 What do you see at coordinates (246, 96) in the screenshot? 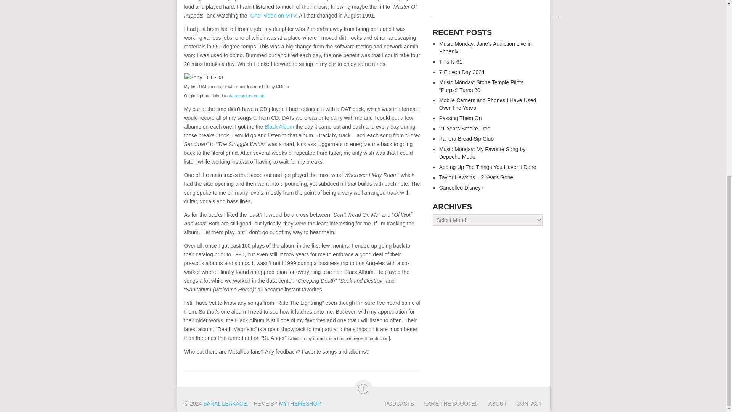
I see `datrecorders.co.uk` at bounding box center [246, 96].